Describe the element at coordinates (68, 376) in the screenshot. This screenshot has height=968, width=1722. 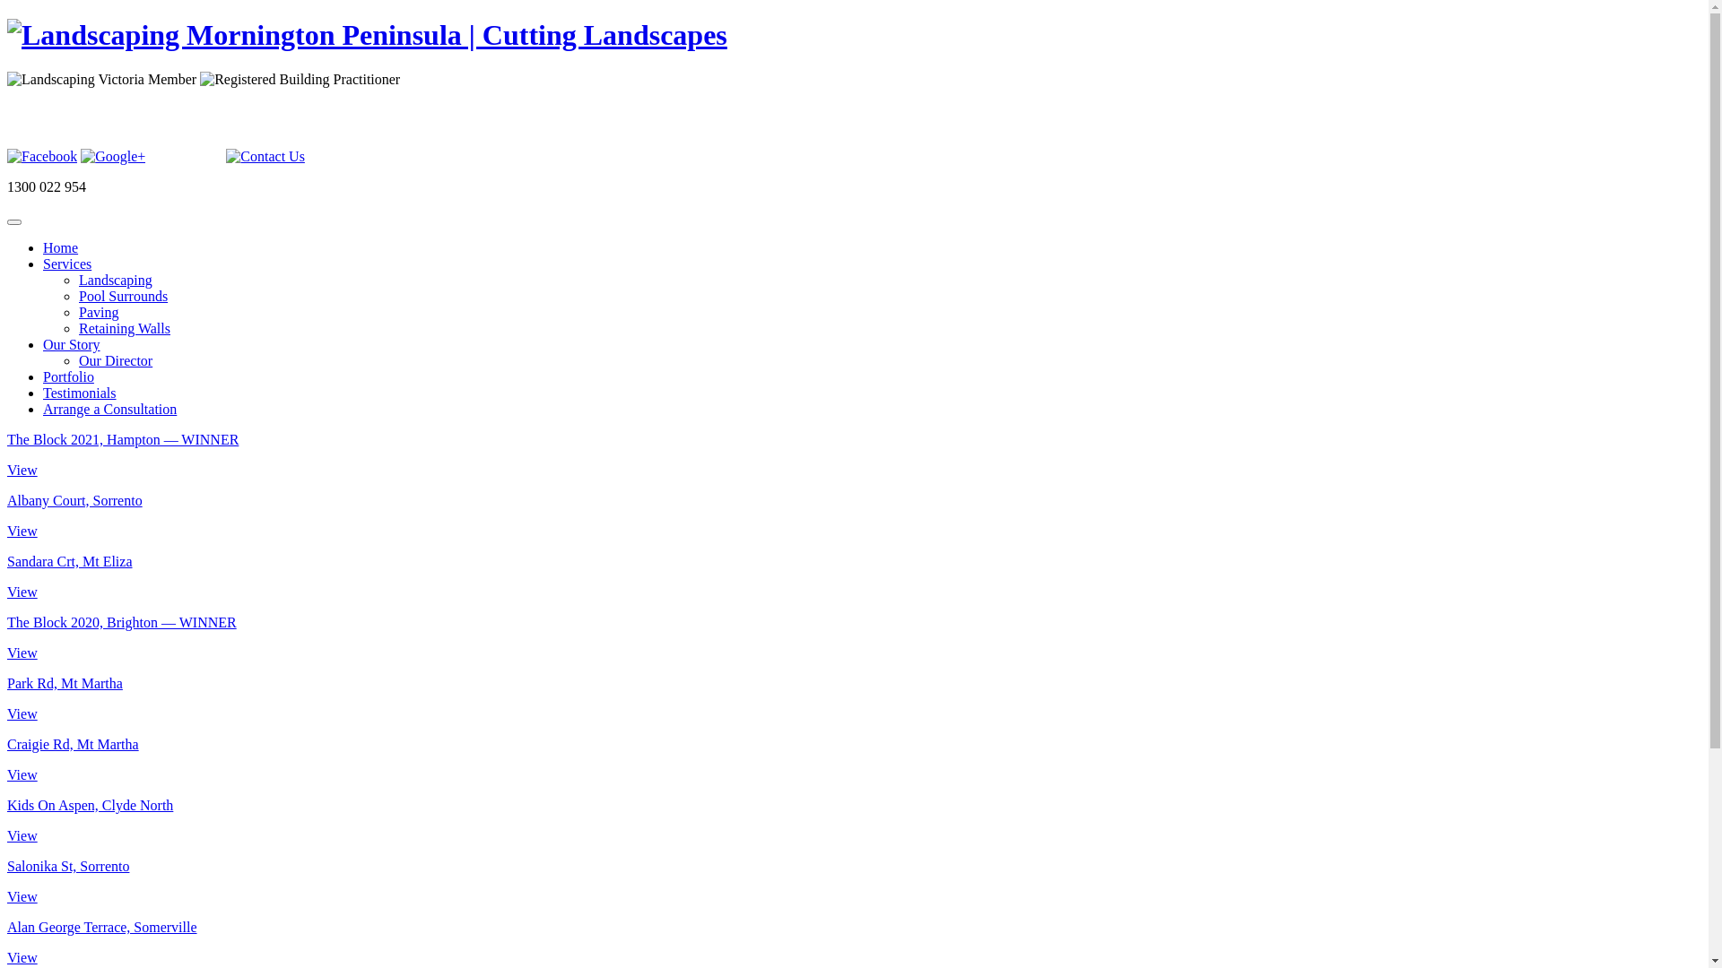
I see `Portfolio` at that location.